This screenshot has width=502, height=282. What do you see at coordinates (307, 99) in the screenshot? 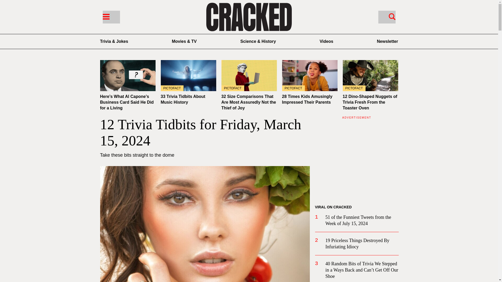
I see `28 Times Kids Amusingly Impressed Their Parents` at bounding box center [307, 99].